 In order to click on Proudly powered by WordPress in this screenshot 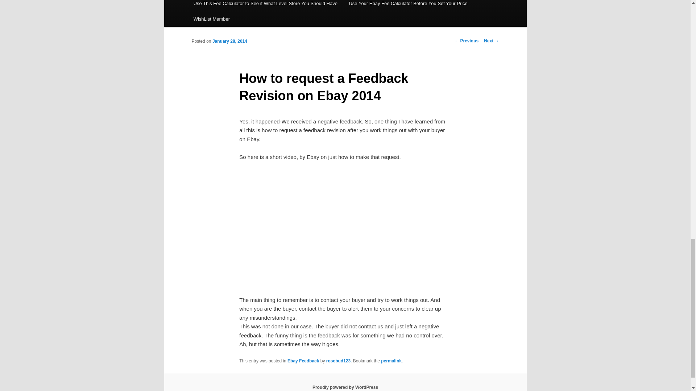, I will do `click(345, 387)`.